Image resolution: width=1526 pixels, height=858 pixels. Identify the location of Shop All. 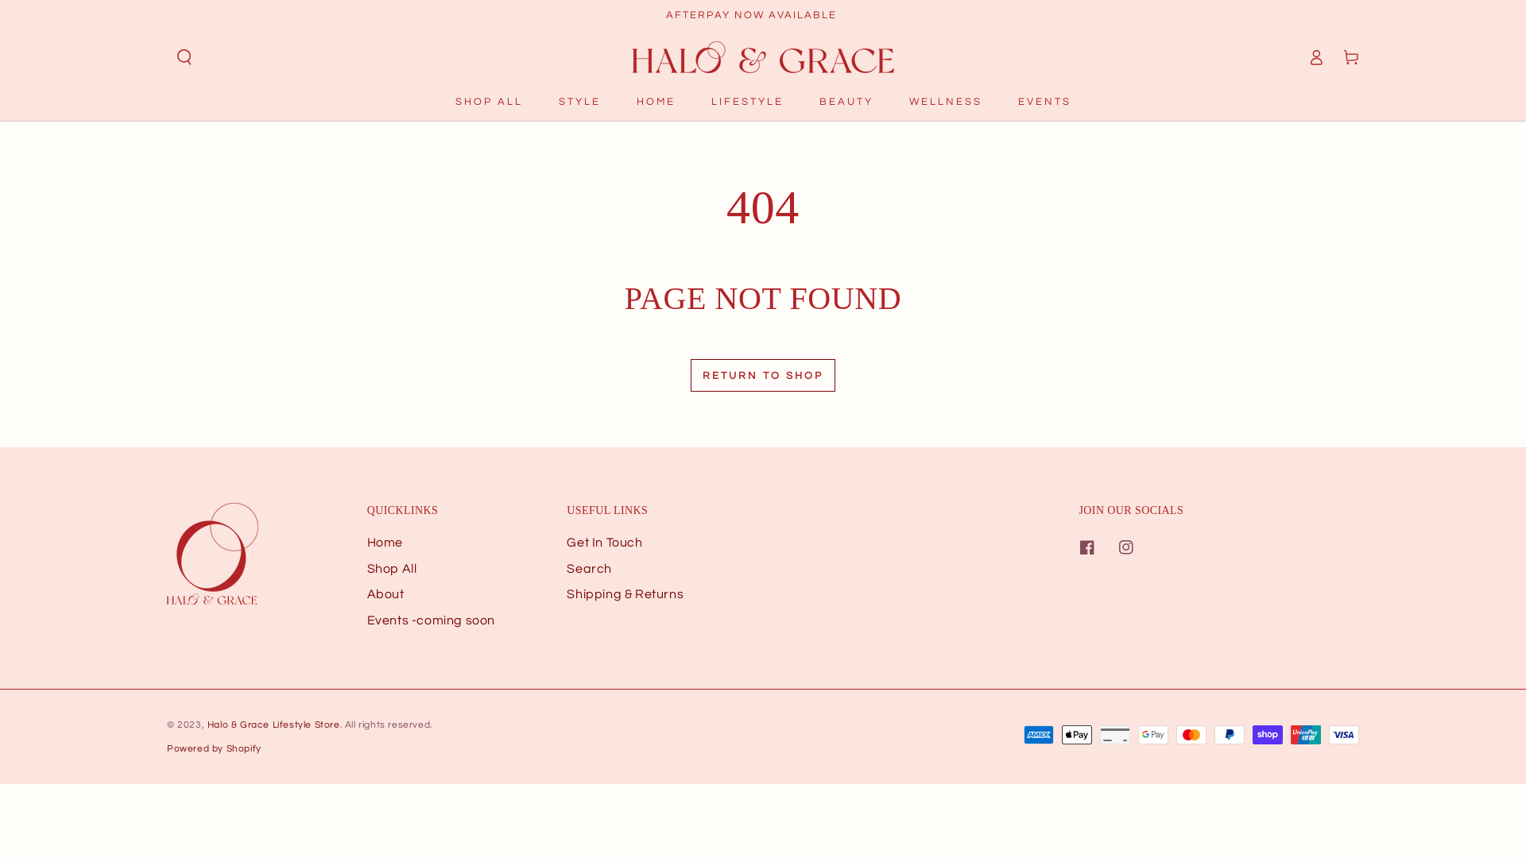
(393, 569).